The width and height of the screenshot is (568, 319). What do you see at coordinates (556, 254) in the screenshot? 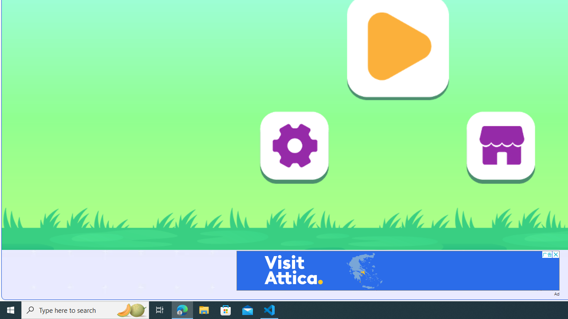
I see `AutomationID: cbb` at bounding box center [556, 254].